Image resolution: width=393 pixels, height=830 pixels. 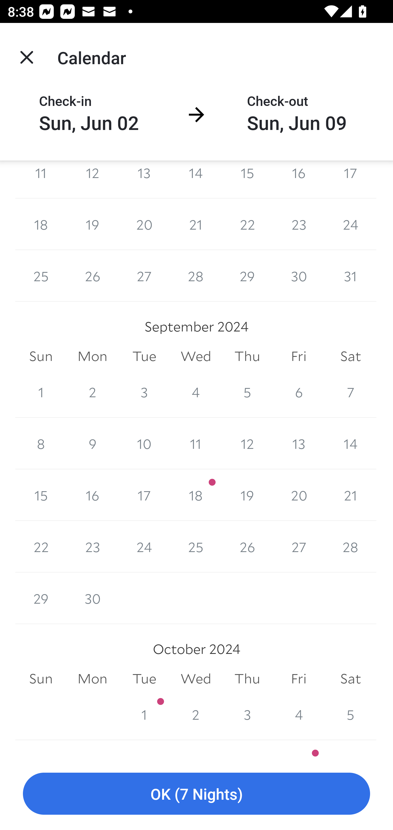 I want to click on 19 19 September 2024, so click(x=247, y=495).